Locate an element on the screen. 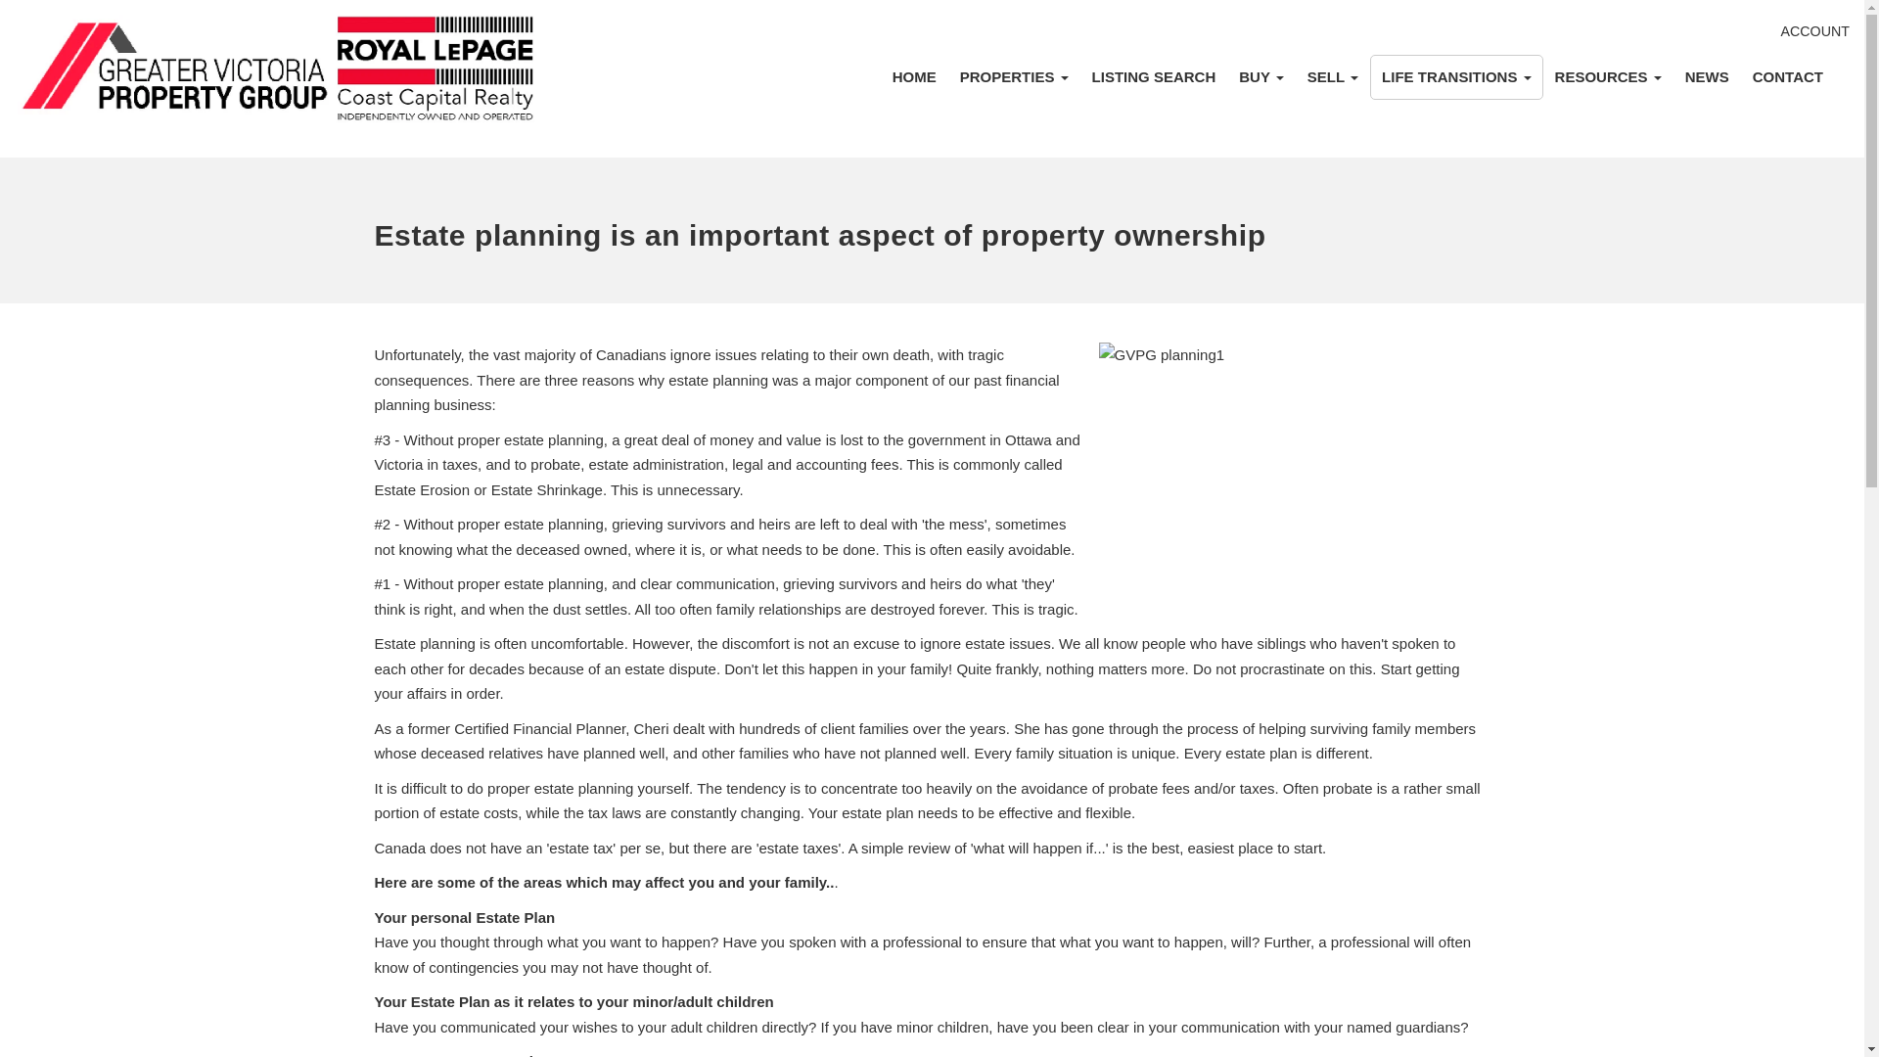 This screenshot has height=1057, width=1879. BUY is located at coordinates (1260, 76).